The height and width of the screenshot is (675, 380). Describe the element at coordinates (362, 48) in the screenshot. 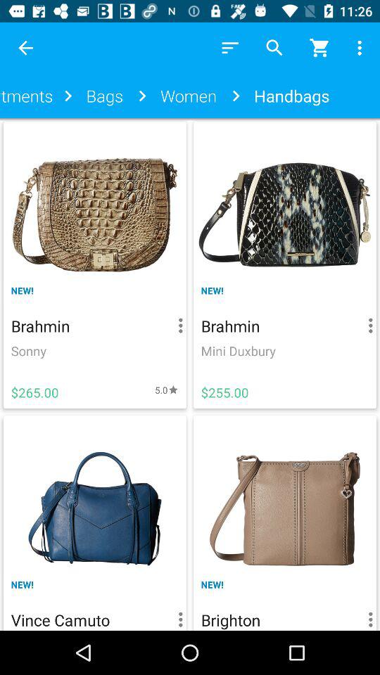

I see `click on more option at right side of trolly icon` at that location.